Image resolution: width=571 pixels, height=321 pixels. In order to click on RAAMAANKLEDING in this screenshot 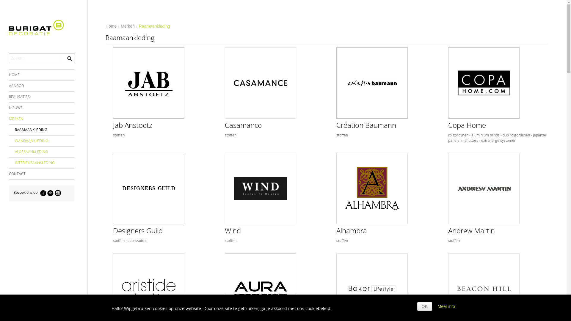, I will do `click(42, 130)`.